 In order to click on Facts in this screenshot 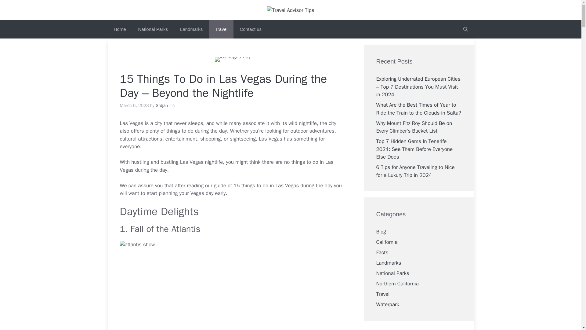, I will do `click(382, 252)`.